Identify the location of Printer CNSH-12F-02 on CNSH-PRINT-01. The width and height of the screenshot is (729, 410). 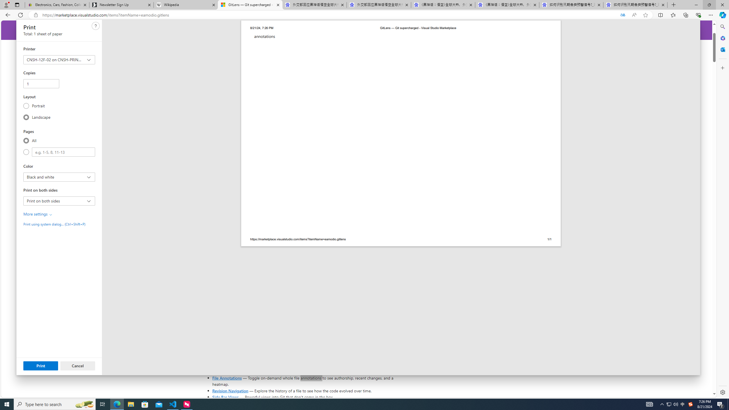
(59, 60).